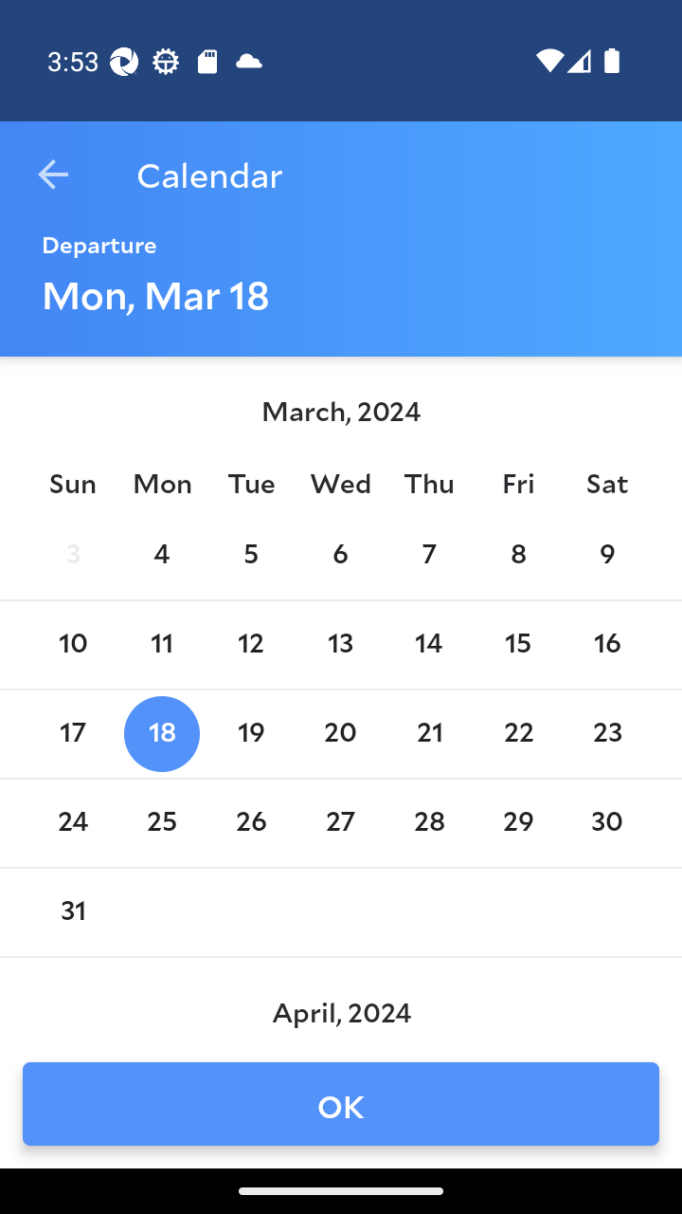 The height and width of the screenshot is (1214, 682). Describe the element at coordinates (429, 645) in the screenshot. I see `14` at that location.